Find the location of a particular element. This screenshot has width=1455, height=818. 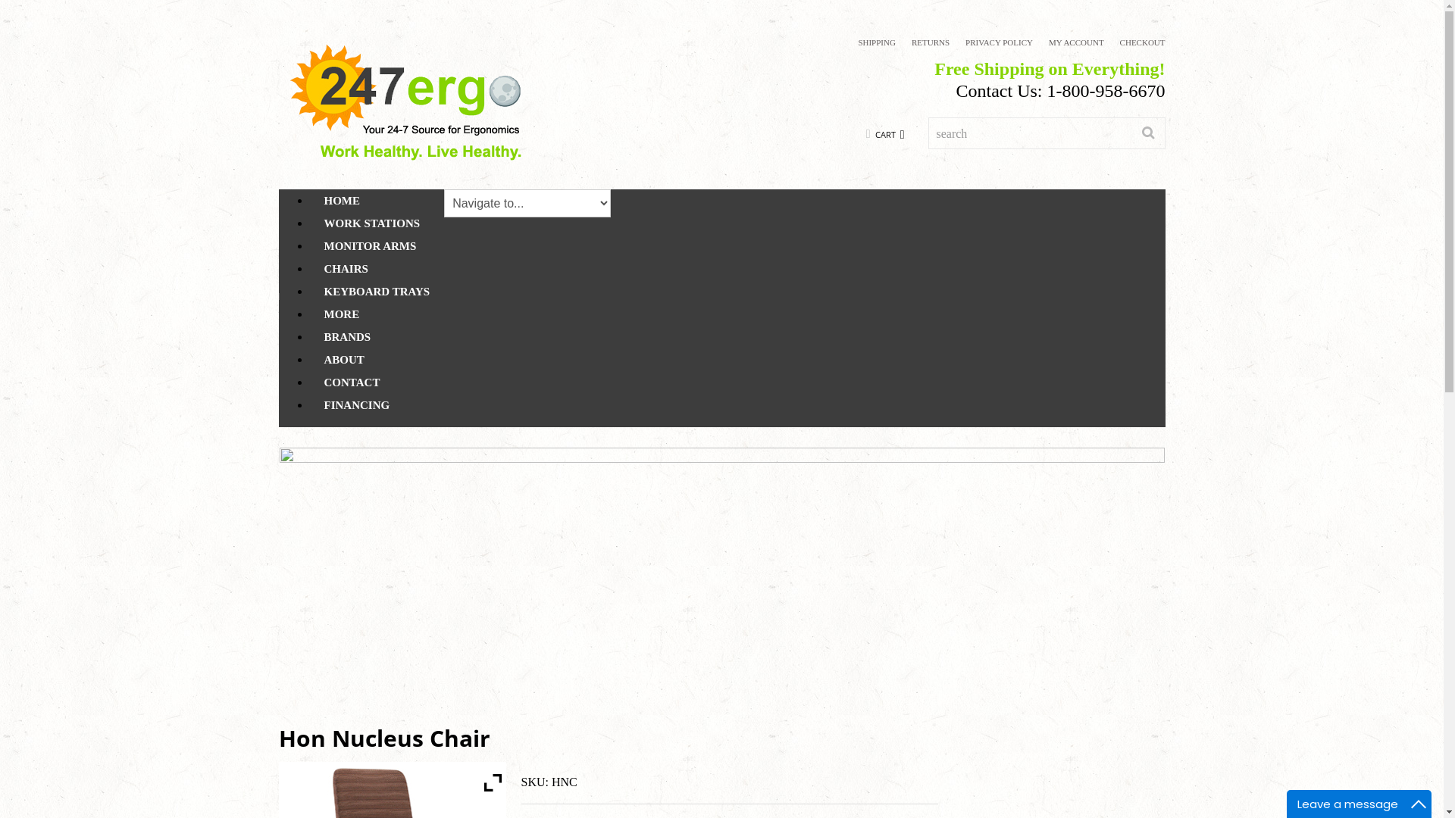

PRIVACY POLICY is located at coordinates (999, 42).